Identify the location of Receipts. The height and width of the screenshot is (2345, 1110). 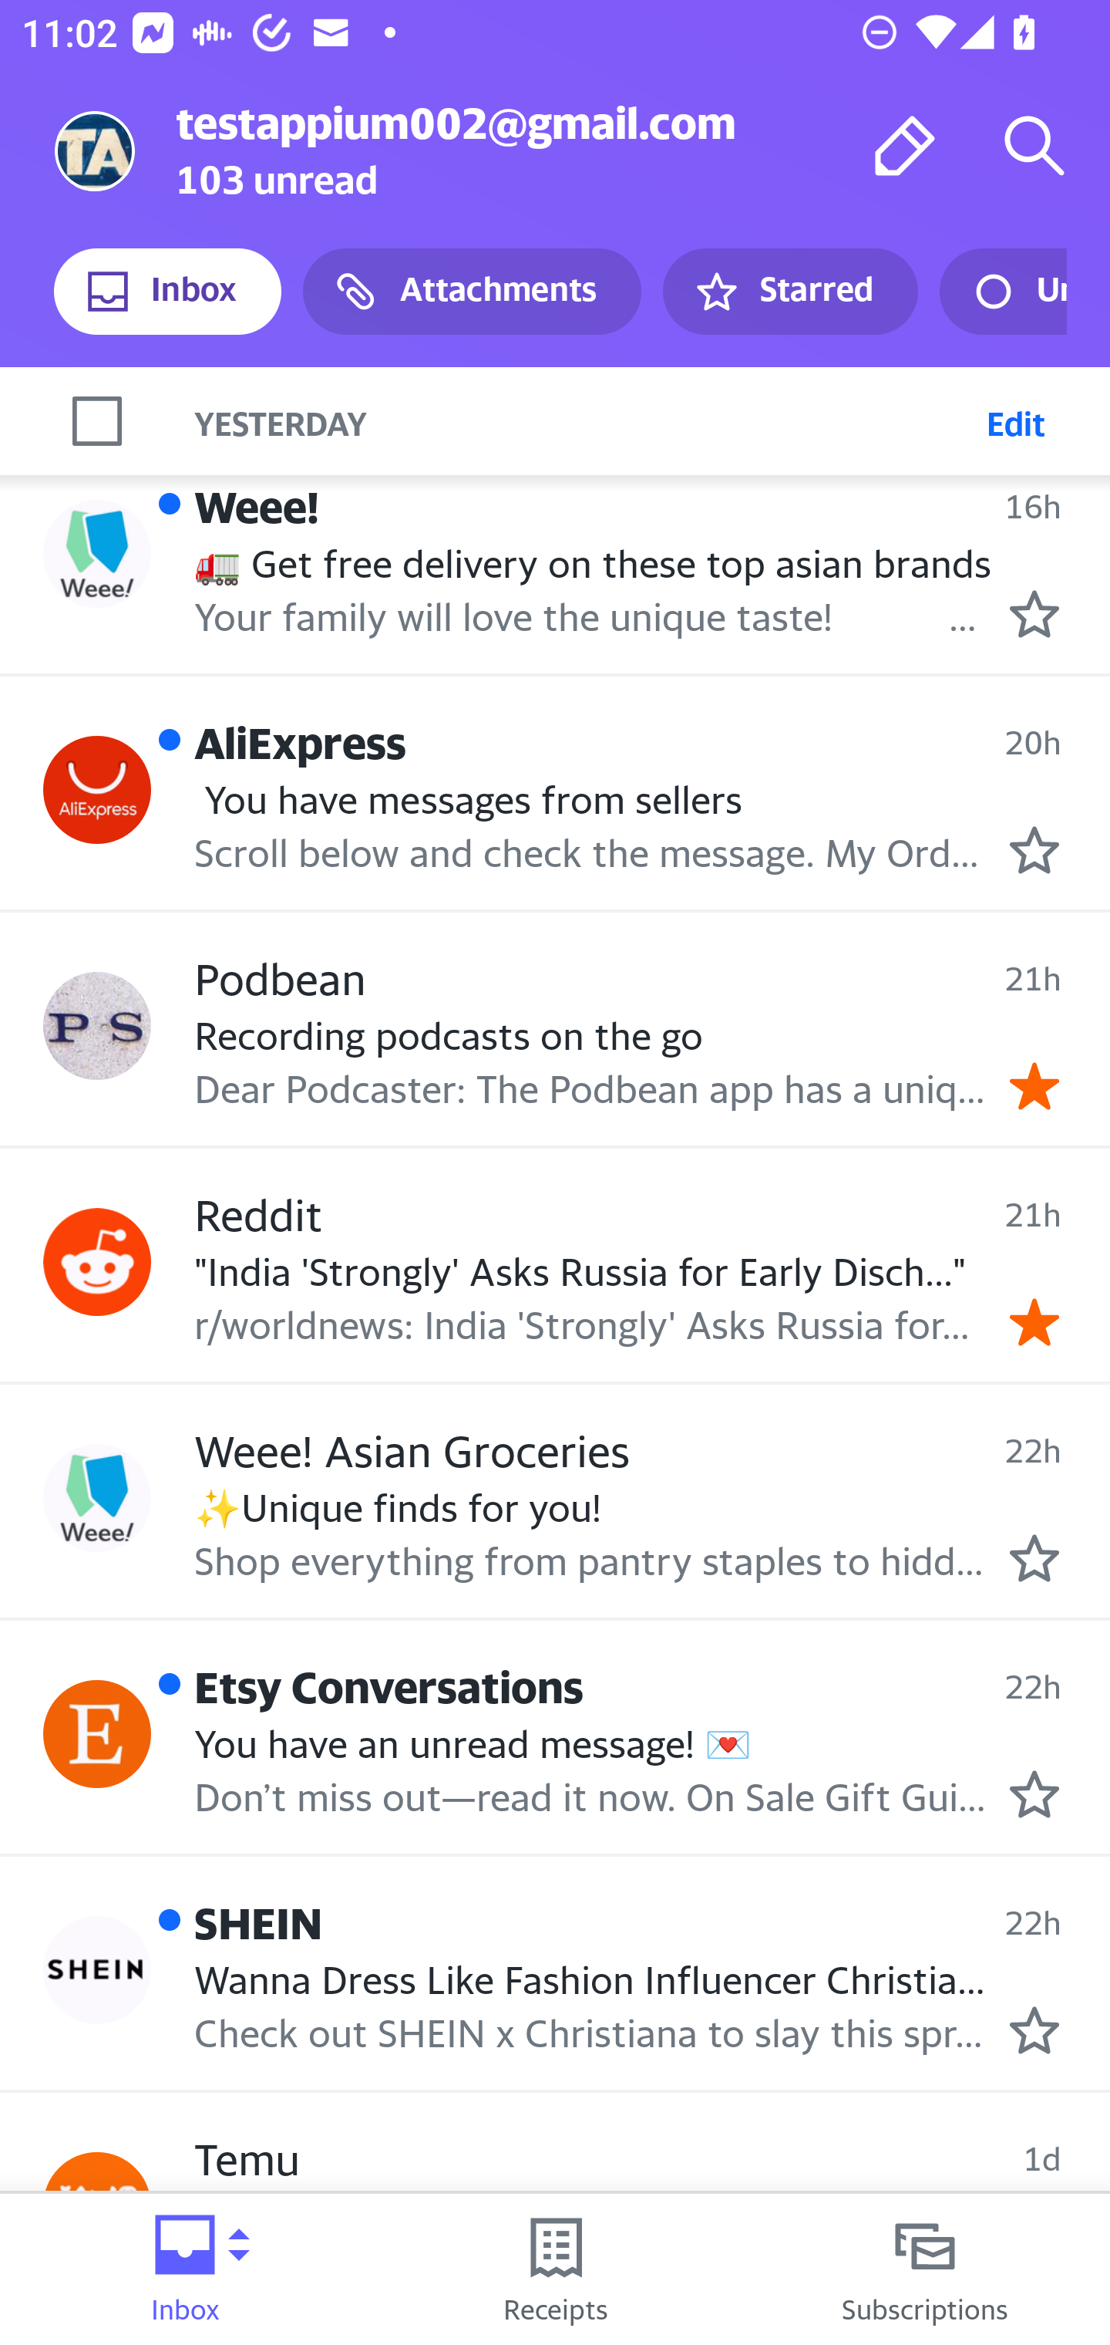
(555, 2269).